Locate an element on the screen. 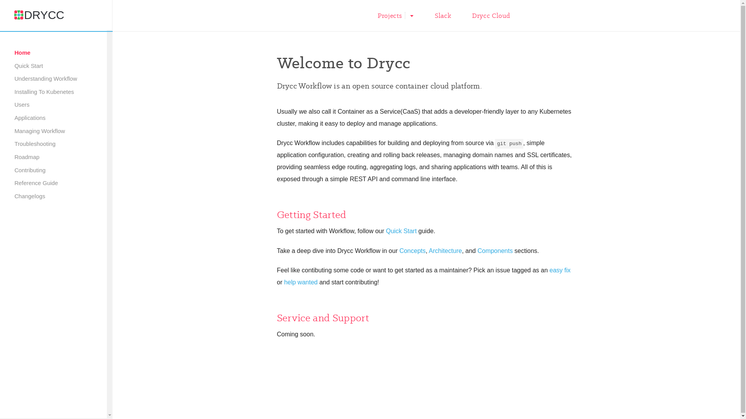  Architecture is located at coordinates (445, 251).